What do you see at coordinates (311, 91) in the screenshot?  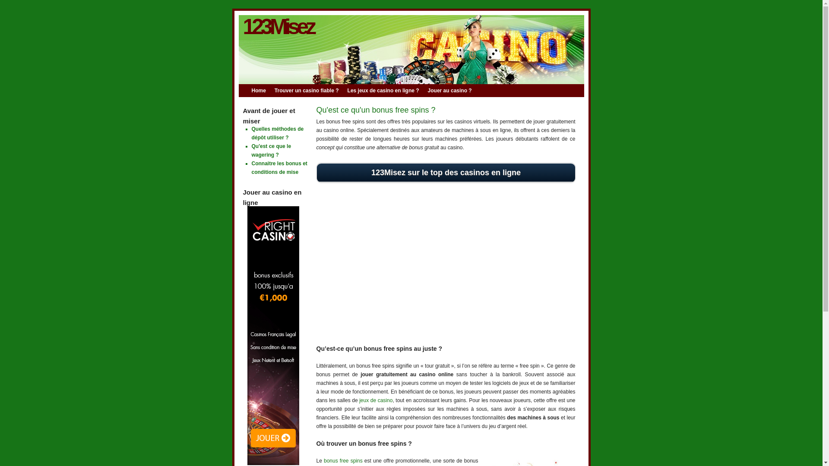 I see `Trouver un casino fiable ?` at bounding box center [311, 91].